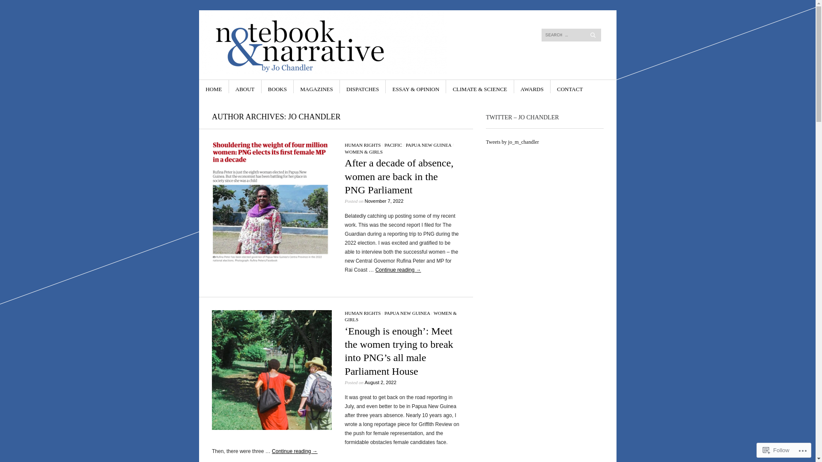 The width and height of the screenshot is (822, 462). What do you see at coordinates (384, 201) in the screenshot?
I see `November 7, 2022` at bounding box center [384, 201].